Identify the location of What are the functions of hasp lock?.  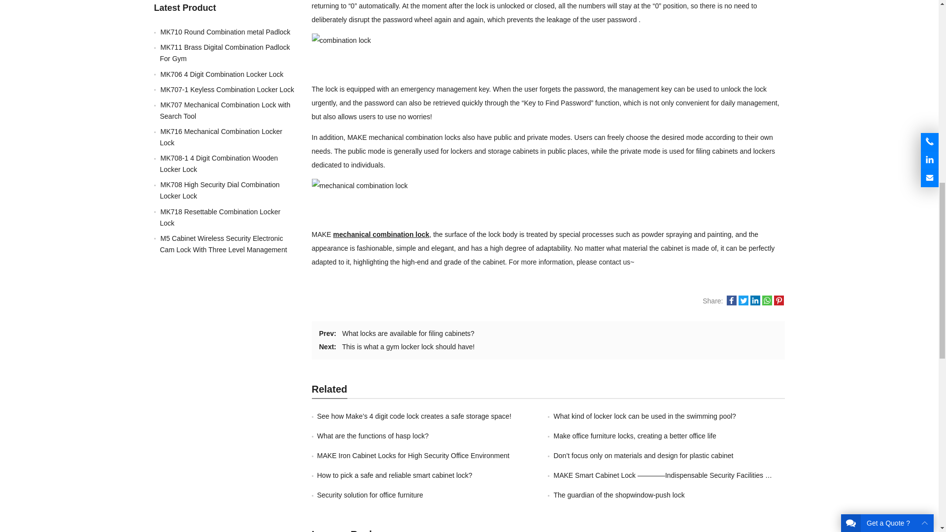
(372, 435).